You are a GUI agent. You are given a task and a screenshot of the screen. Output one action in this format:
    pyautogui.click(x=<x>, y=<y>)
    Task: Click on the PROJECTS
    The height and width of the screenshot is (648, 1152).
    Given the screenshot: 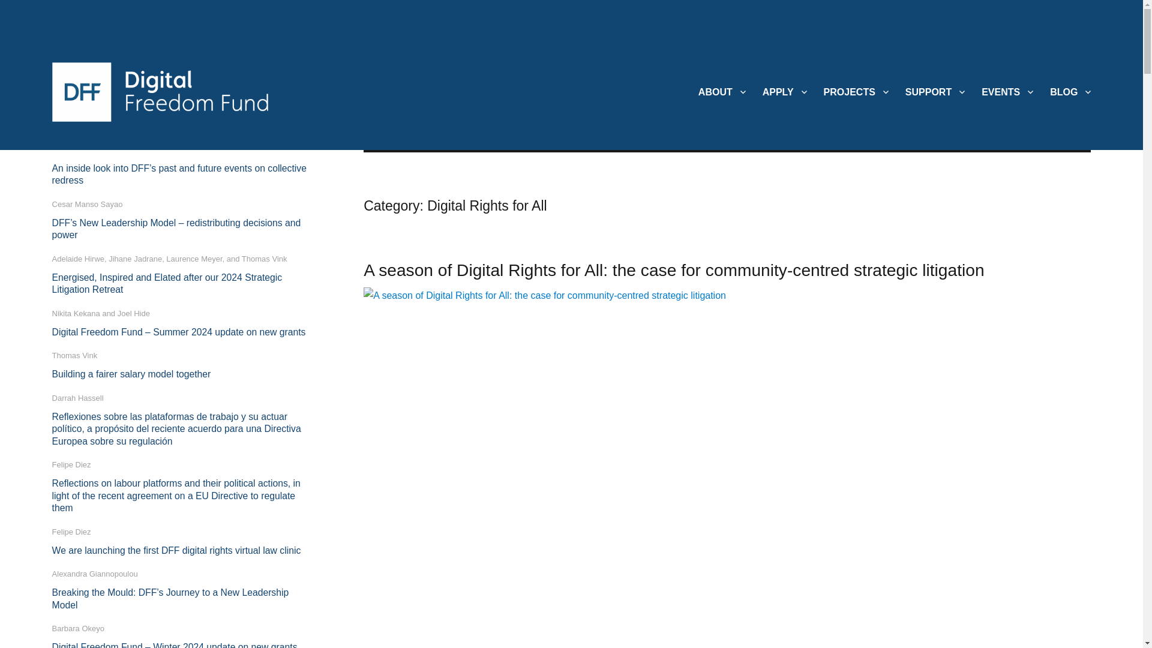 What is the action you would take?
    pyautogui.click(x=856, y=91)
    